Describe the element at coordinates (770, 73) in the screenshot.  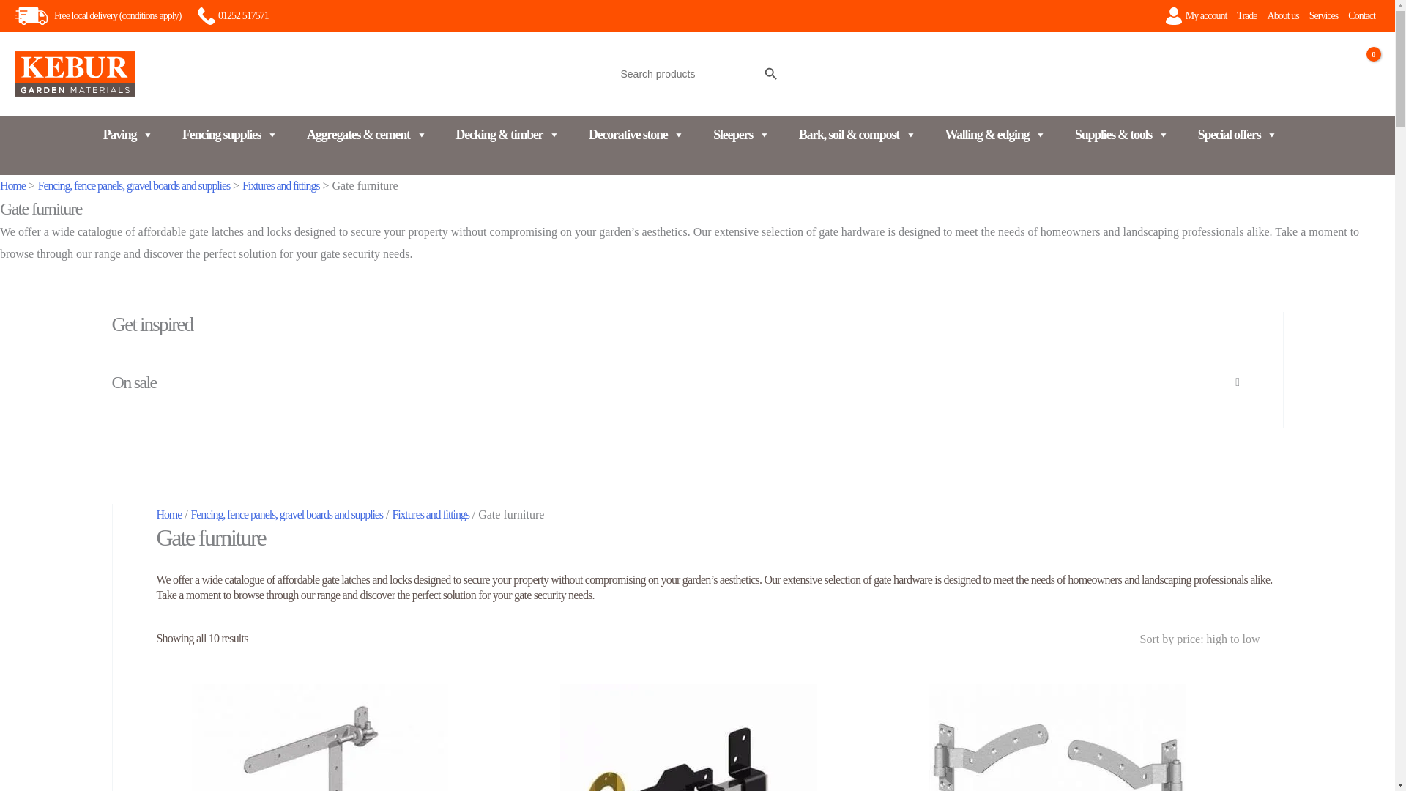
I see `Search Button` at that location.